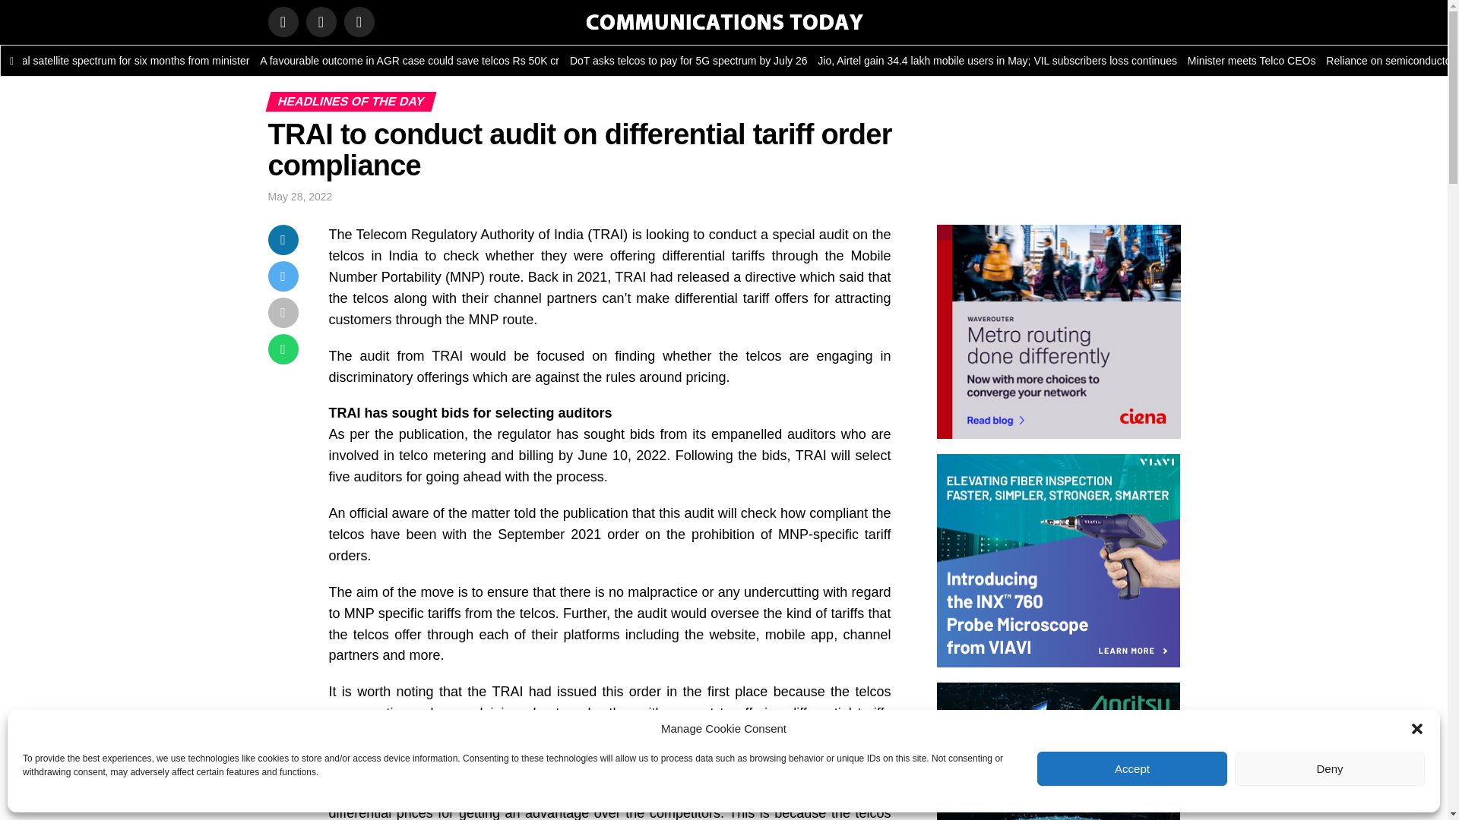 Image resolution: width=1459 pixels, height=820 pixels. I want to click on DoT asks telcos to pay for 5G spectrum by July 26, so click(857, 61).